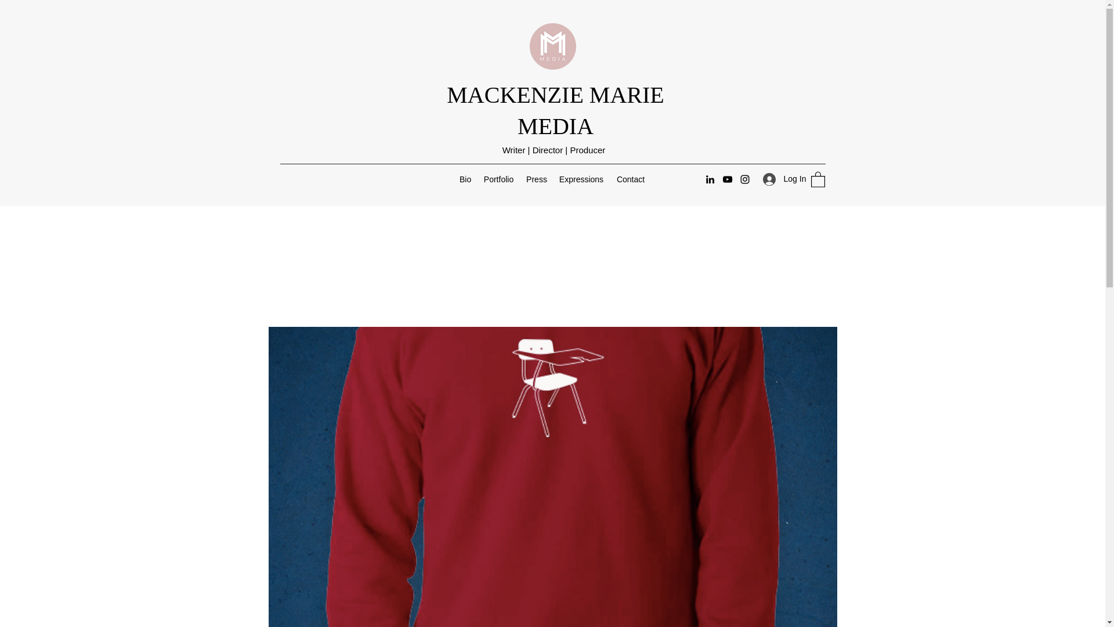 The height and width of the screenshot is (627, 1114). What do you see at coordinates (630, 179) in the screenshot?
I see `Contact` at bounding box center [630, 179].